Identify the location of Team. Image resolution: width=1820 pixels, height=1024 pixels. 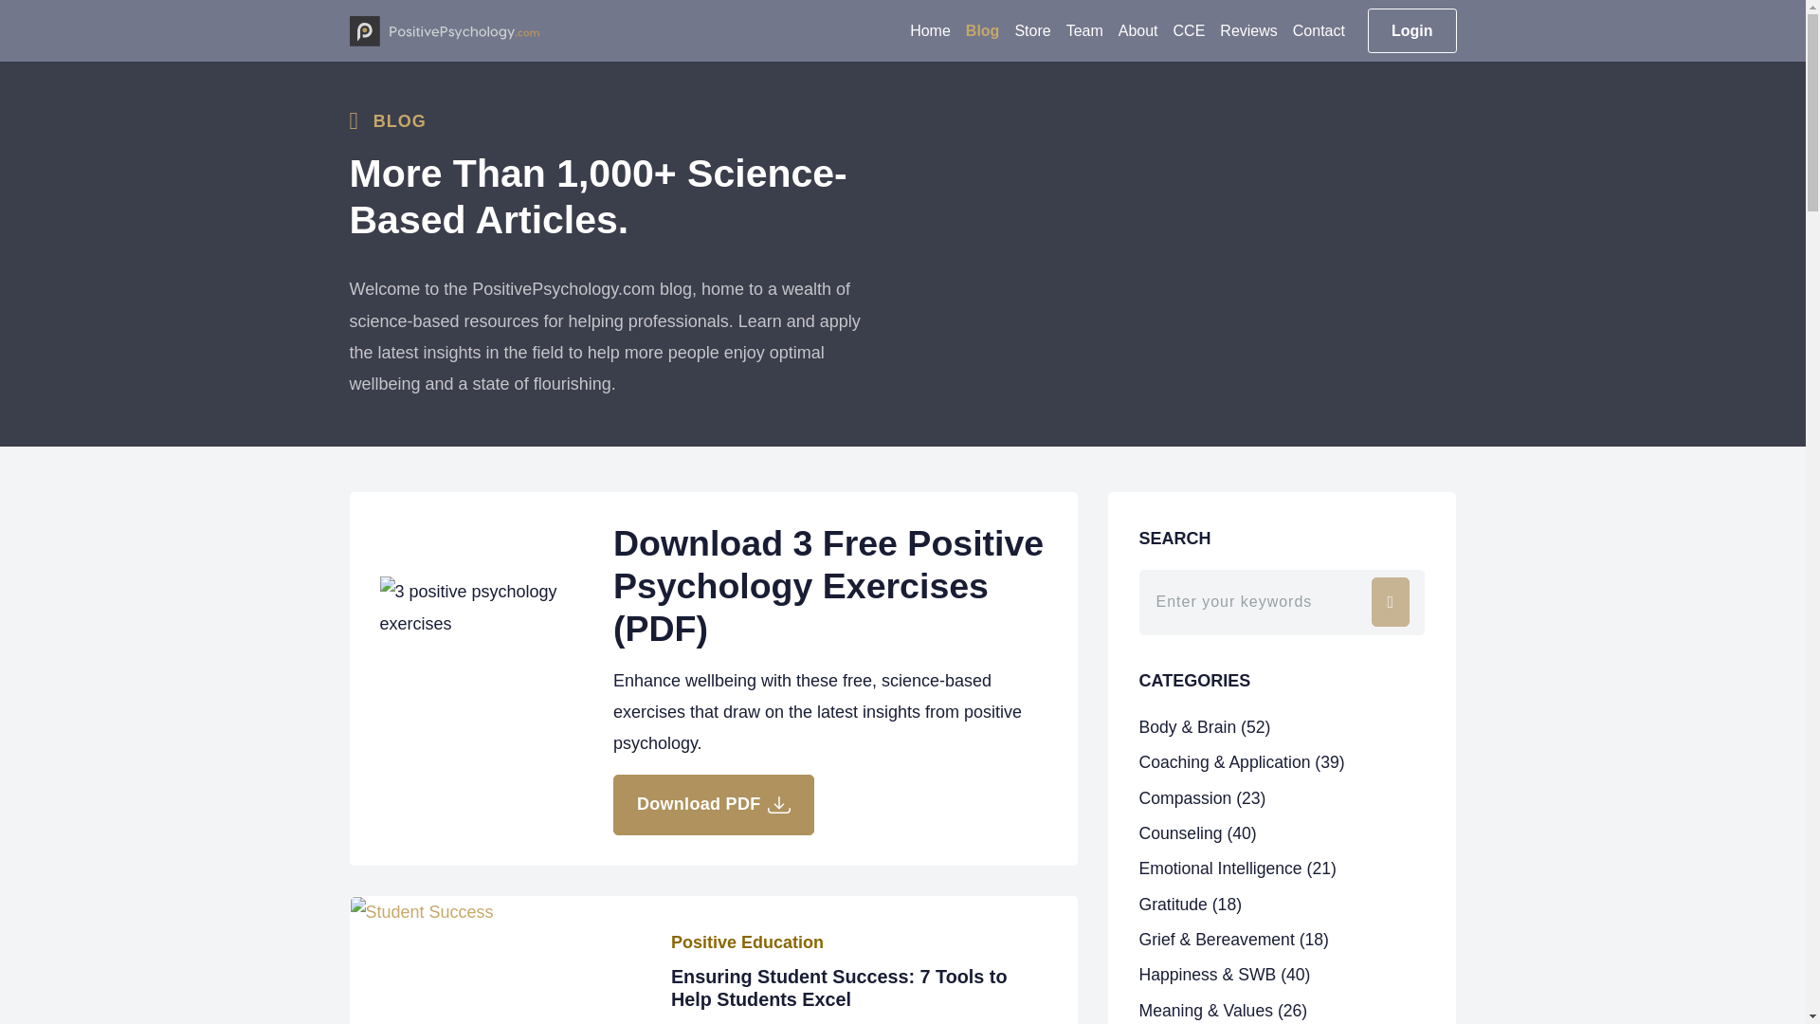
(1084, 30).